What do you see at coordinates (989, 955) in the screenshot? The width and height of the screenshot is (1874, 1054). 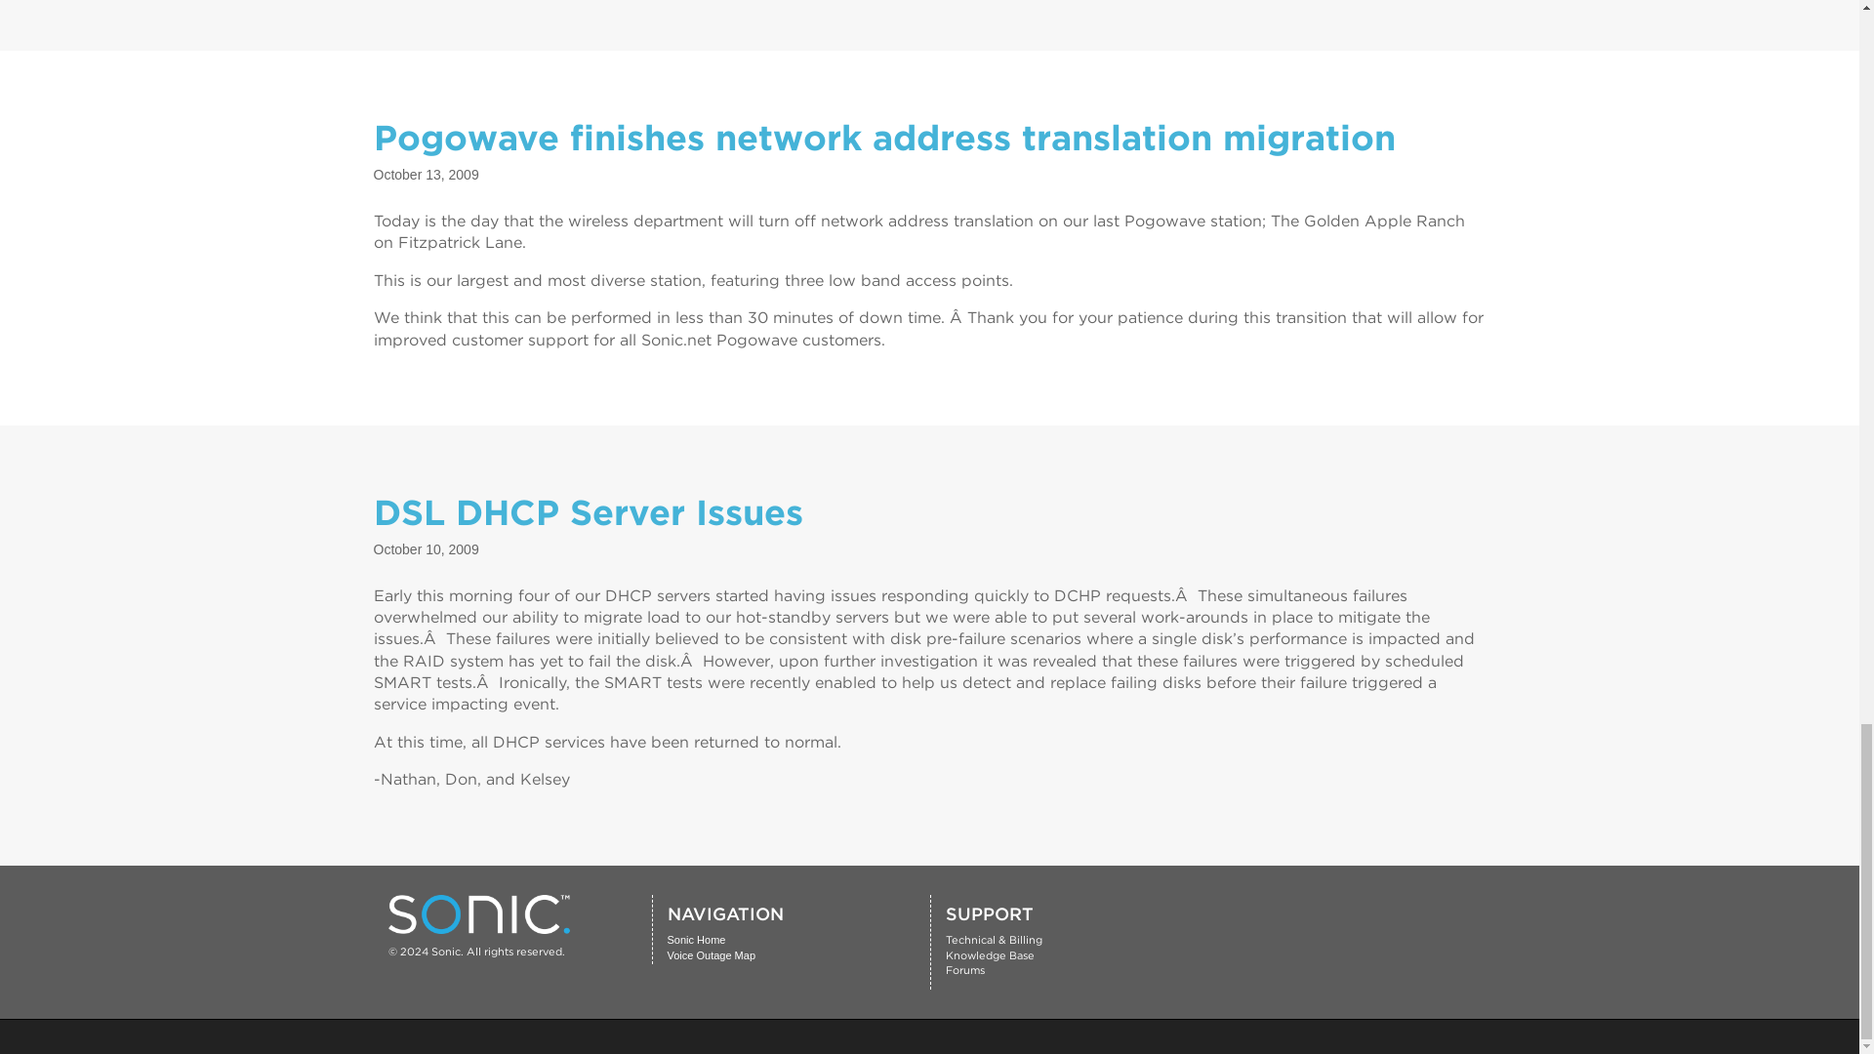 I see `Knowledge Base` at bounding box center [989, 955].